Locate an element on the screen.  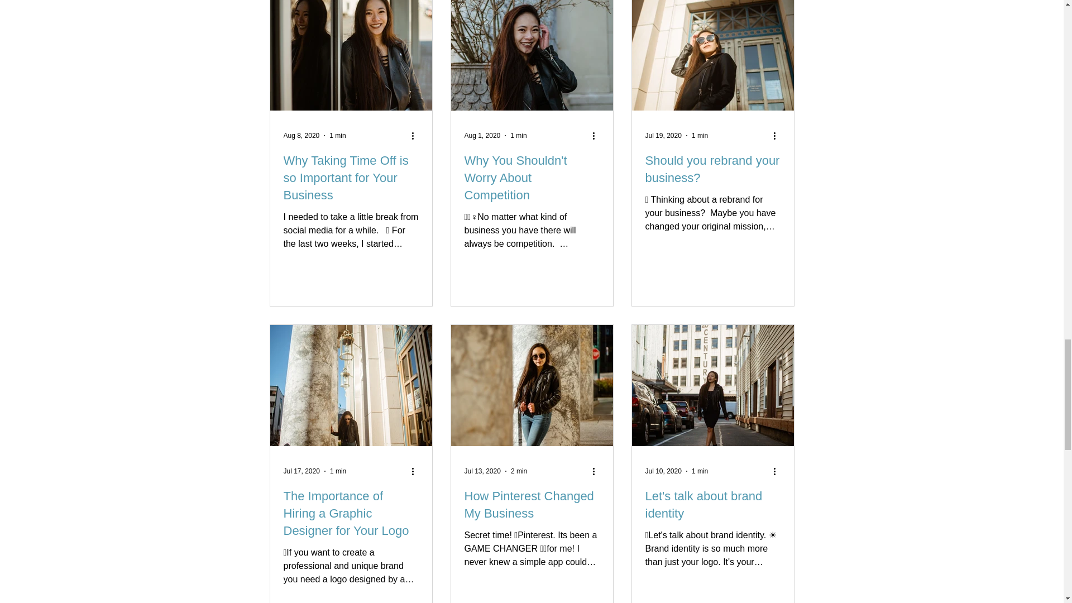
Jul 17, 2020 is located at coordinates (301, 471).